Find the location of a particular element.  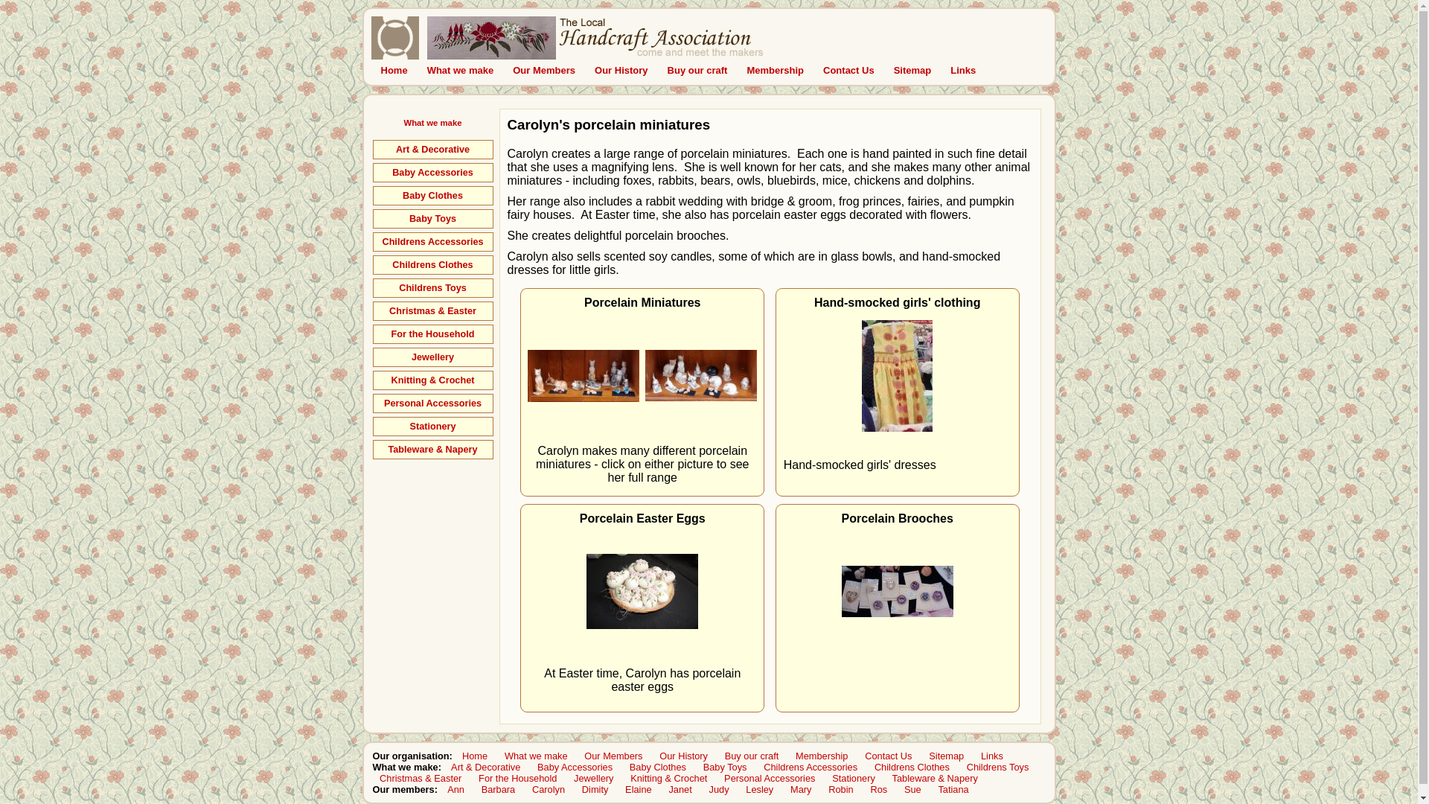

Judy is located at coordinates (719, 789).